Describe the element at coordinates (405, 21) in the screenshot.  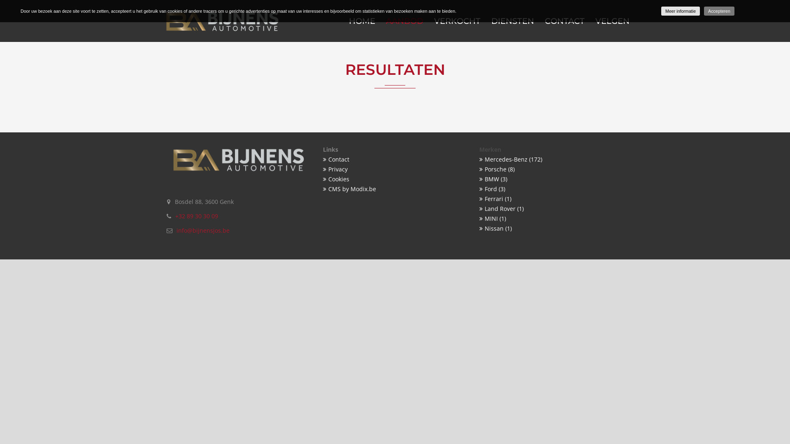
I see `AANBOD` at that location.